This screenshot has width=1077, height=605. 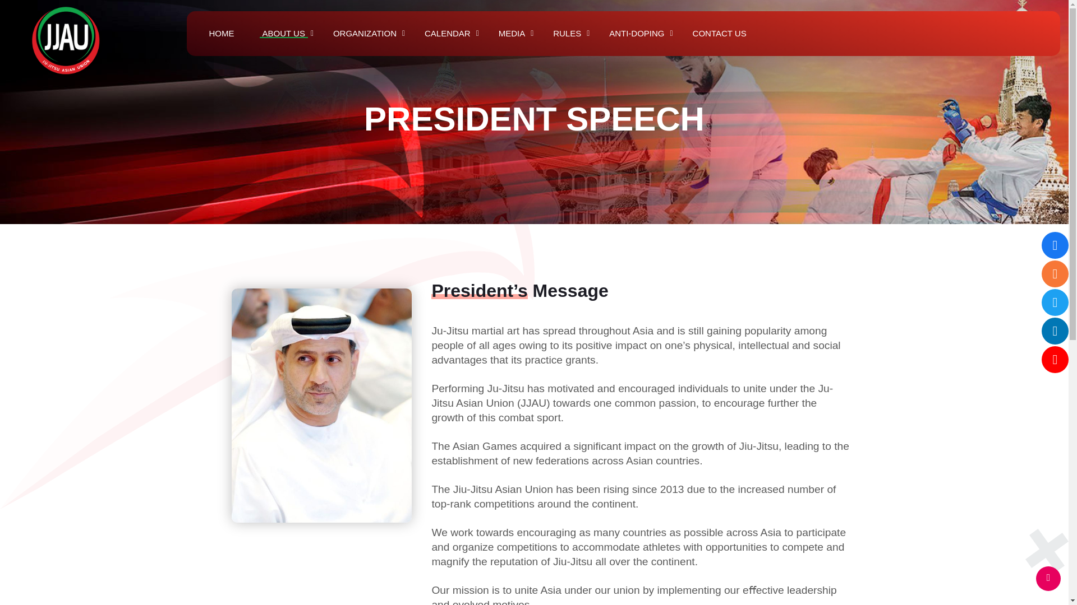 What do you see at coordinates (283, 34) in the screenshot?
I see `ABOUT US` at bounding box center [283, 34].